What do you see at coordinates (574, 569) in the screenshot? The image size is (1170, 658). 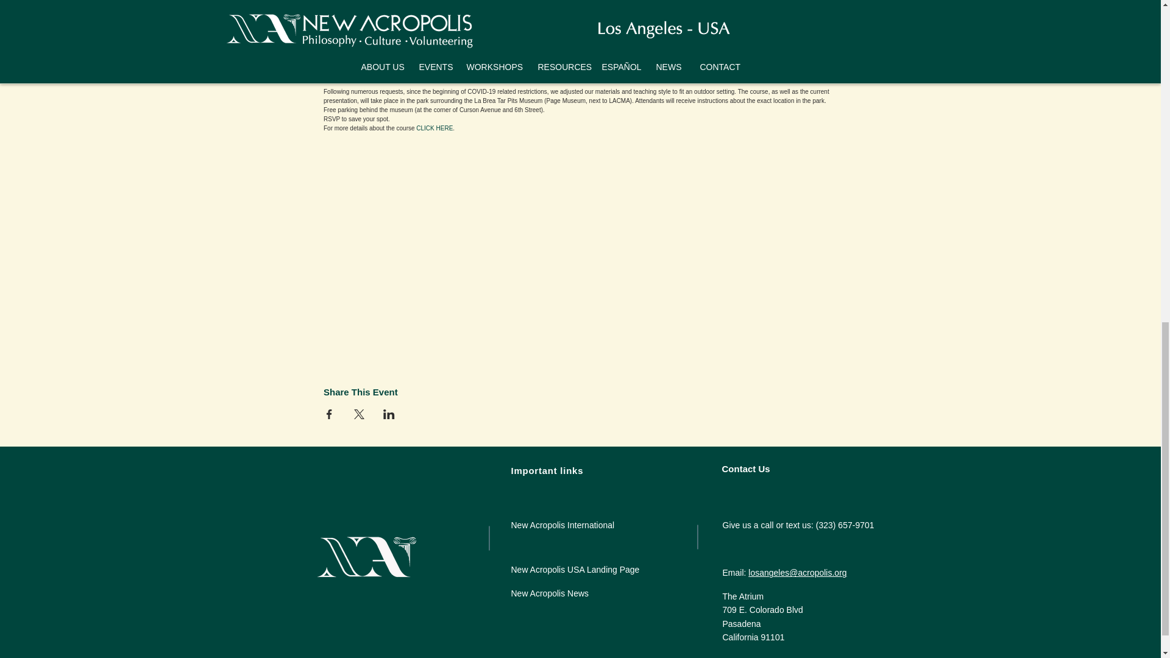 I see `New Acropolis USA Landing Page` at bounding box center [574, 569].